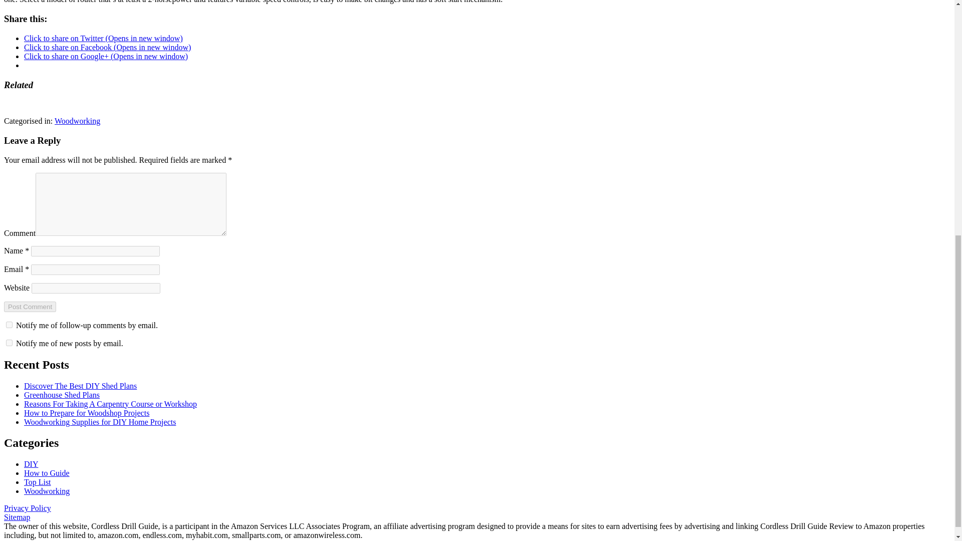  What do you see at coordinates (37, 482) in the screenshot?
I see `Top List` at bounding box center [37, 482].